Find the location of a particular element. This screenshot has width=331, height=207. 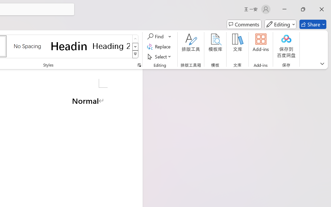

Styles... is located at coordinates (139, 65).